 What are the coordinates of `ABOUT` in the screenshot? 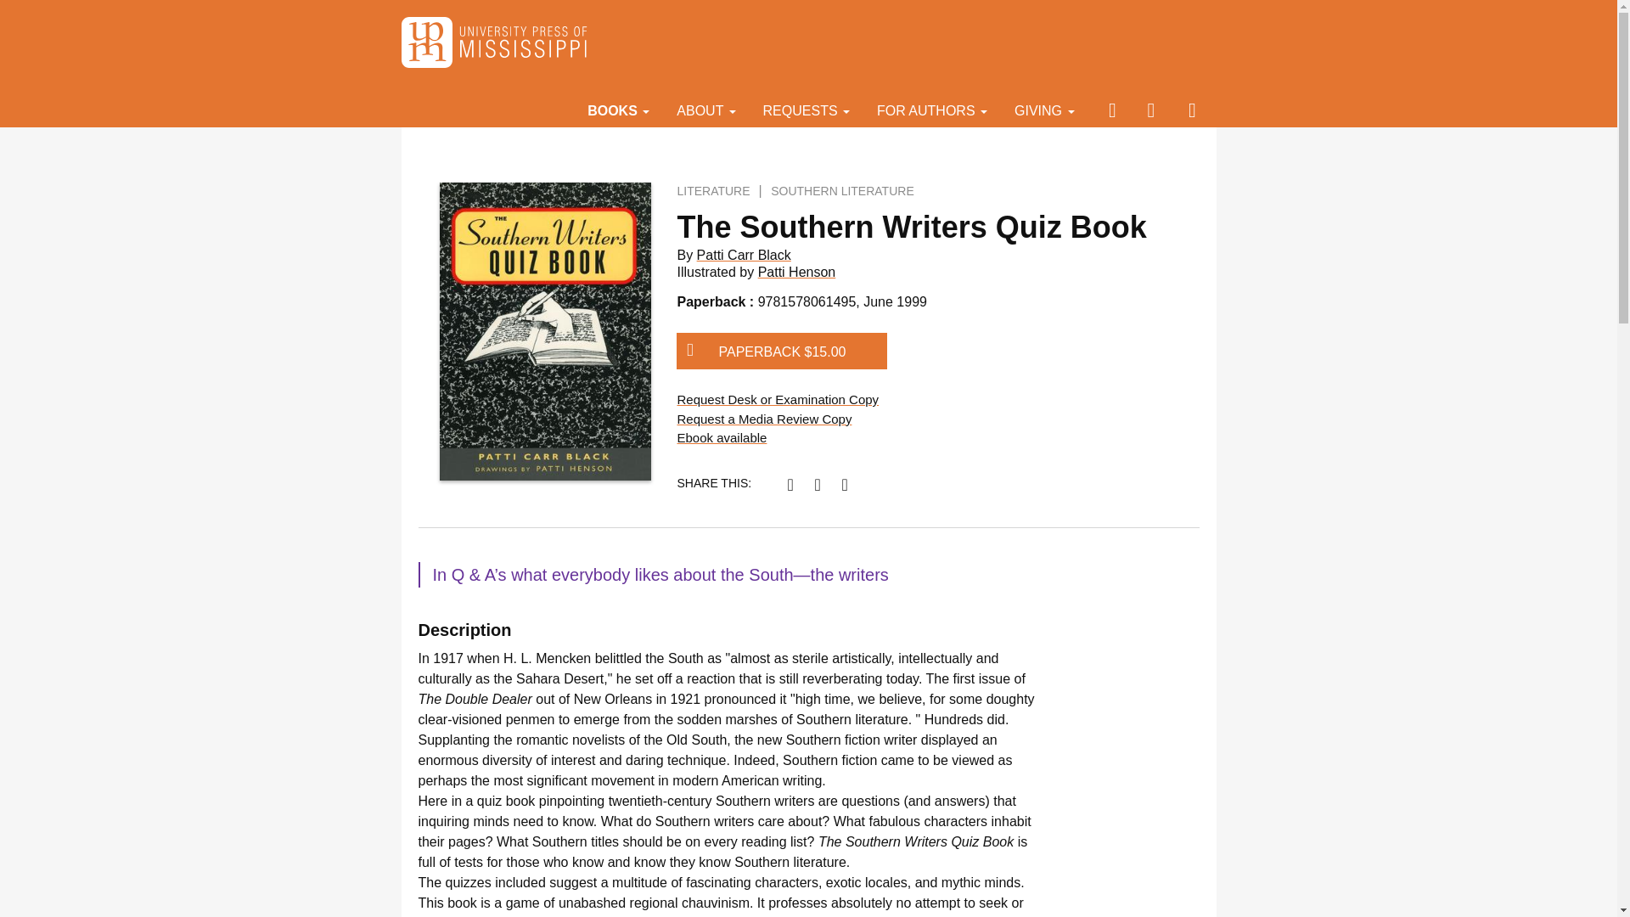 It's located at (705, 110).